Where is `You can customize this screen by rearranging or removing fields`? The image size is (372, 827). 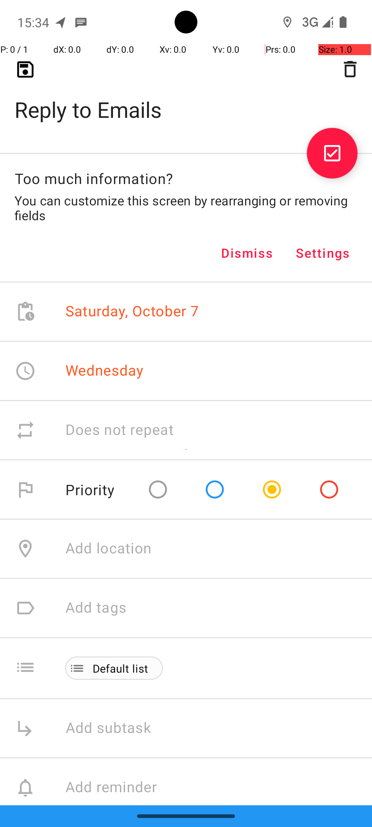 You can customize this screen by rearranging or removing fields is located at coordinates (186, 208).